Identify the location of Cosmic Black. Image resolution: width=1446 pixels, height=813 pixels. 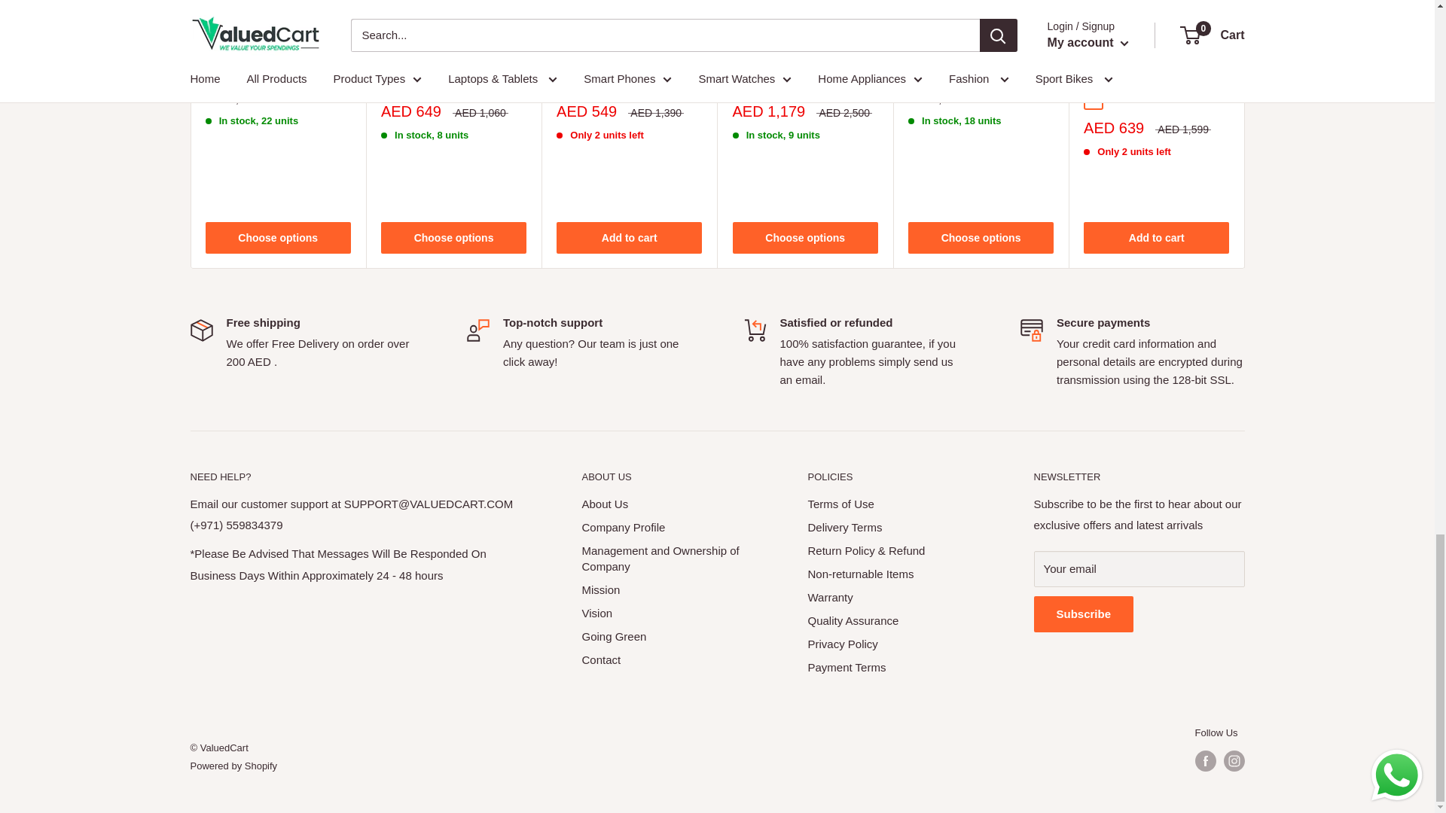
(741, 83).